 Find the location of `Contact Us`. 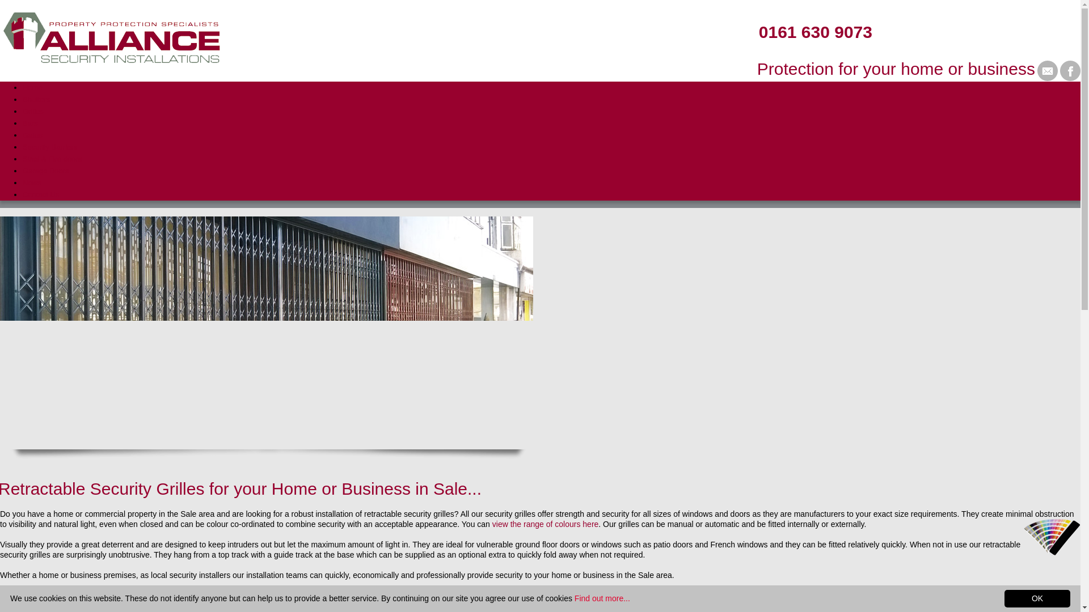

Contact Us is located at coordinates (41, 194).